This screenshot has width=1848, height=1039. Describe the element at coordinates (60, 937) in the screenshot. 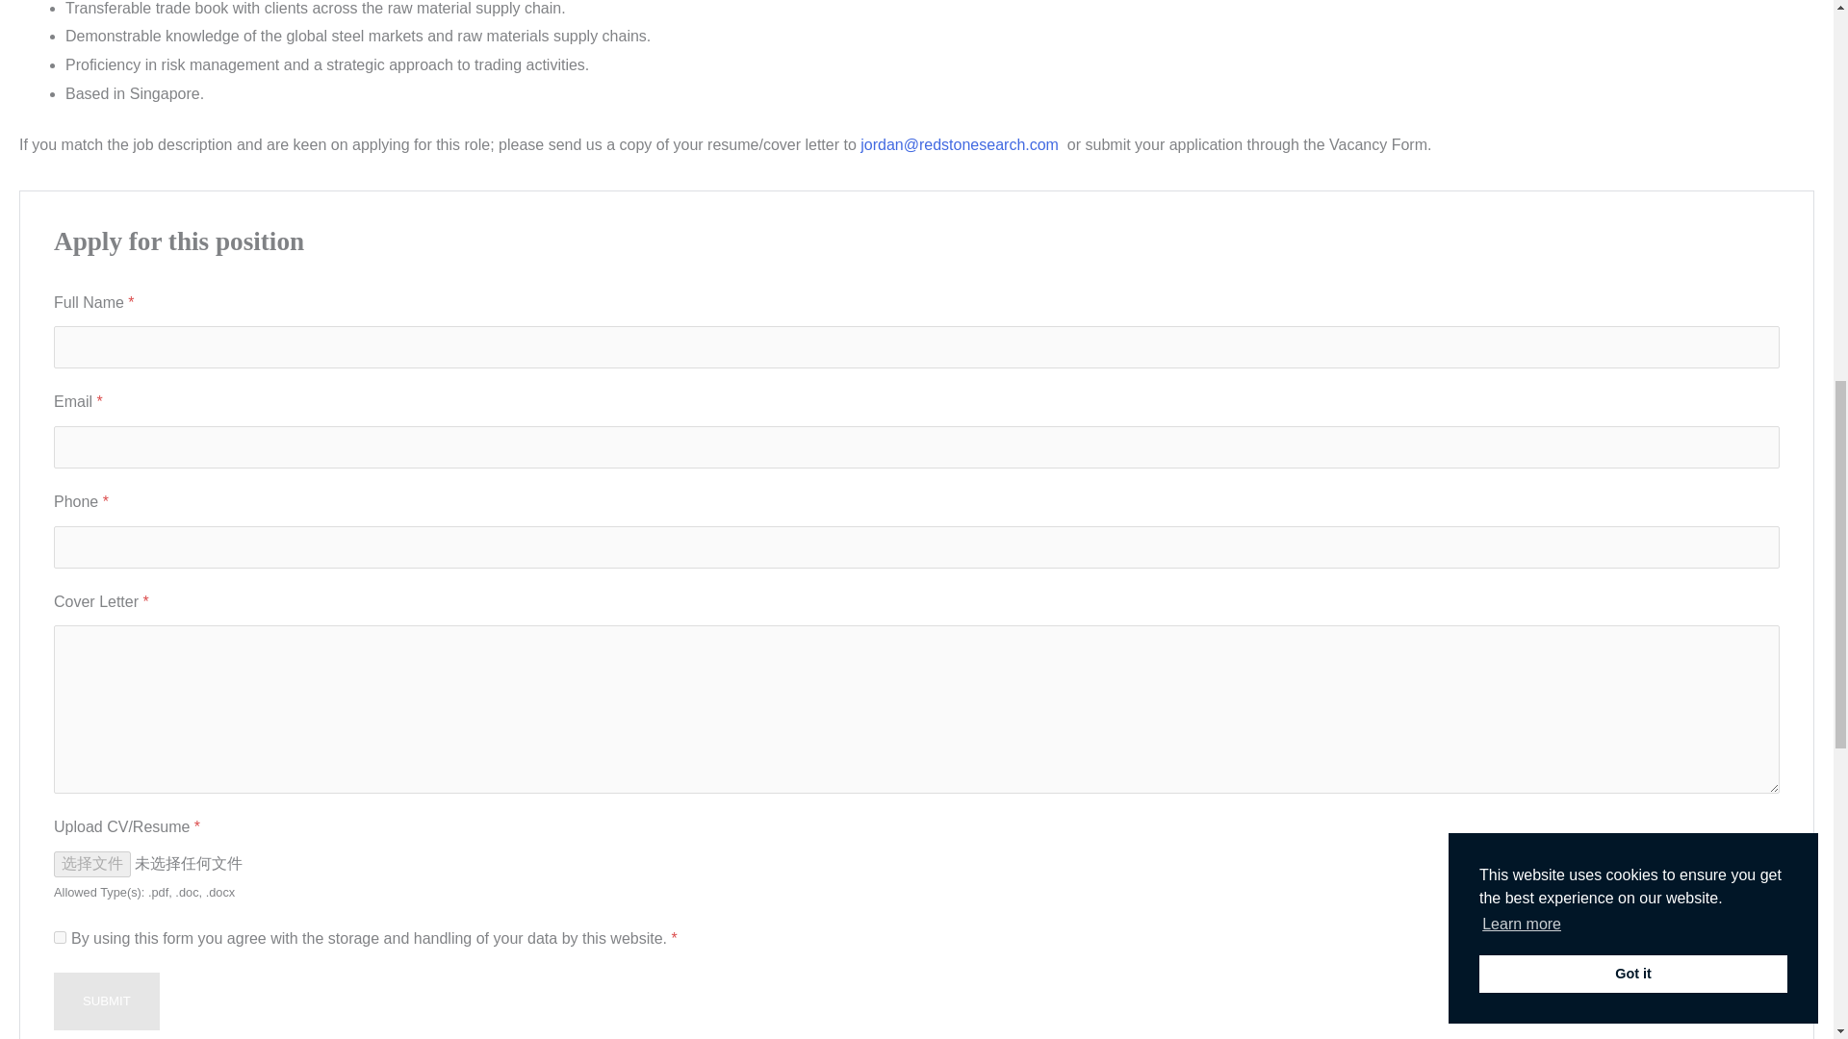

I see `yes` at that location.